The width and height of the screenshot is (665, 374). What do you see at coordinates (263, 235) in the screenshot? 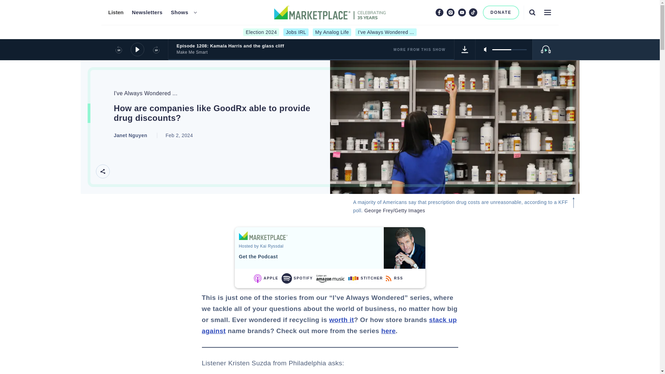
I see `Marketplace` at bounding box center [263, 235].